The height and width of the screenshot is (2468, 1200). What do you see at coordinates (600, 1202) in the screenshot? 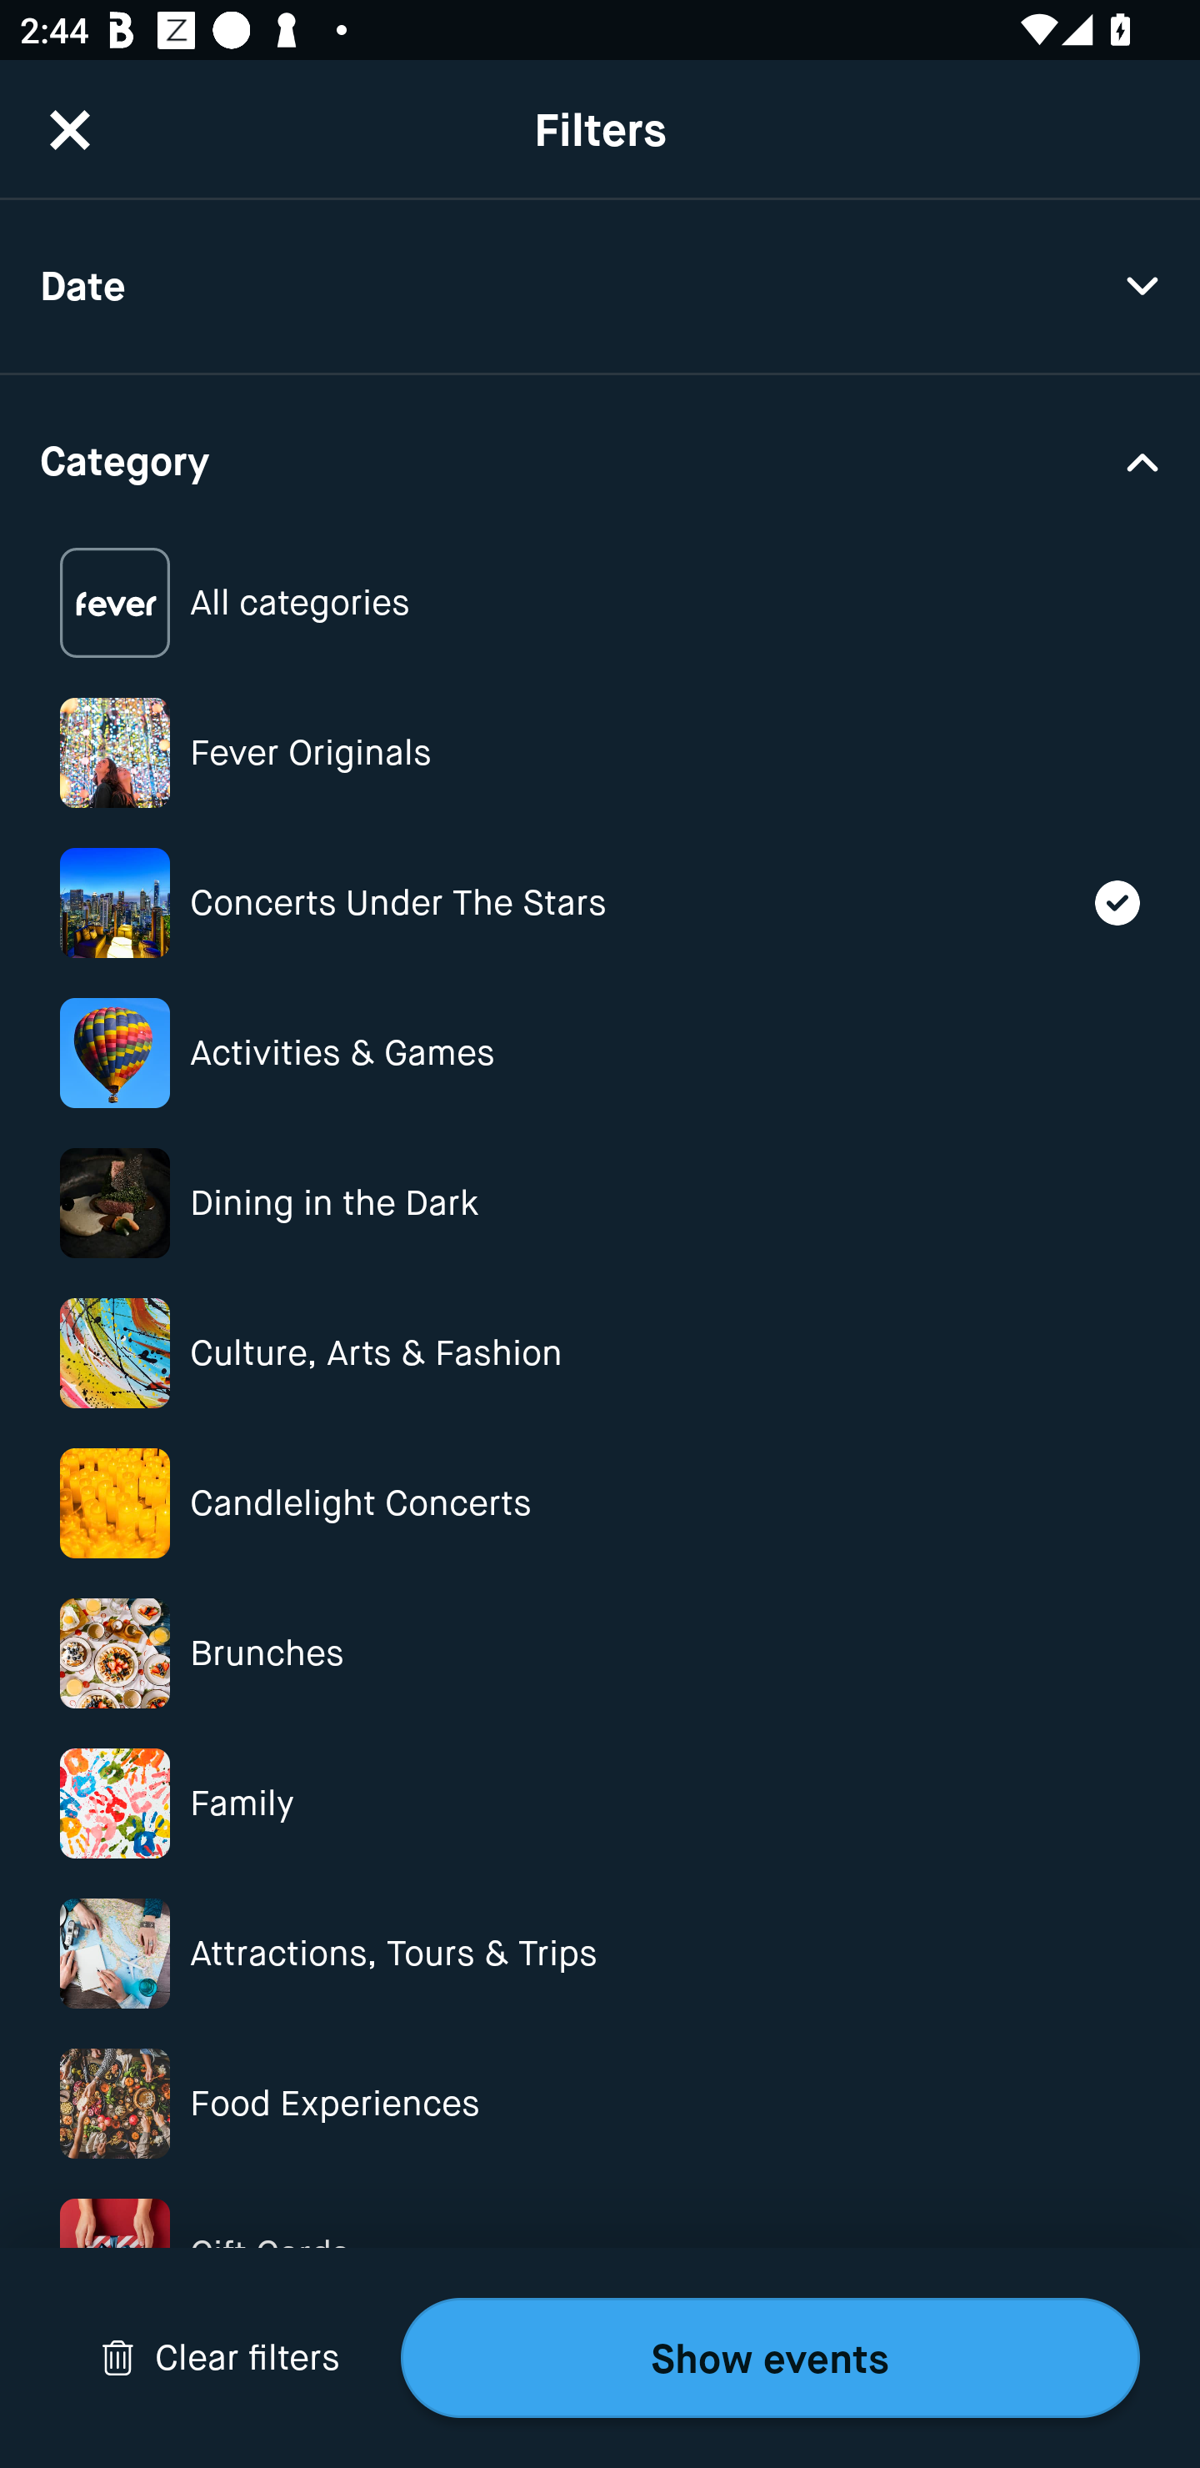
I see `Category Image Dining in the Dark` at bounding box center [600, 1202].